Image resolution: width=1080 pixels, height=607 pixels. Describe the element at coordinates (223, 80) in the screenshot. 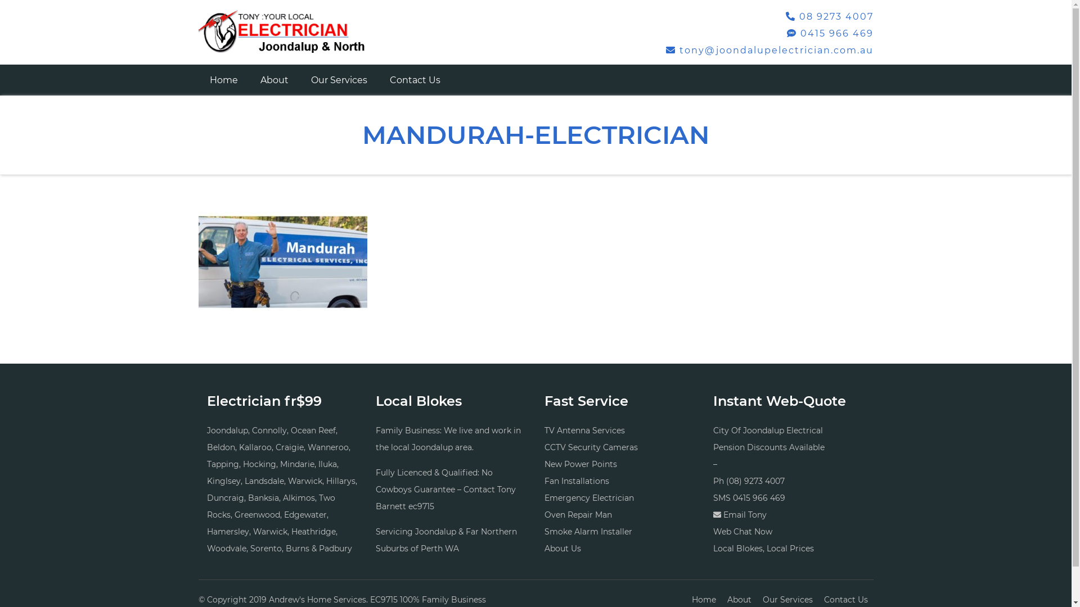

I see `Home` at that location.